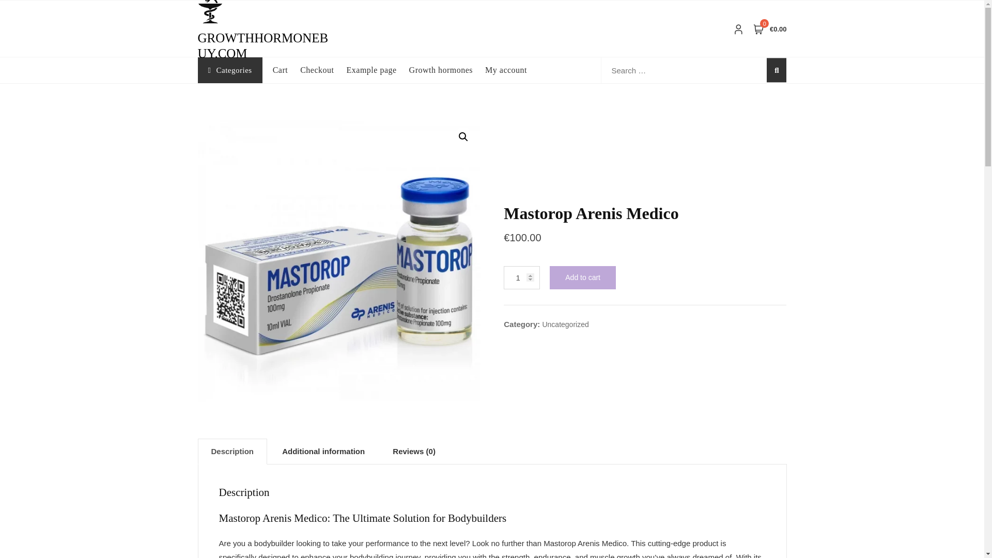  What do you see at coordinates (522, 278) in the screenshot?
I see `1` at bounding box center [522, 278].